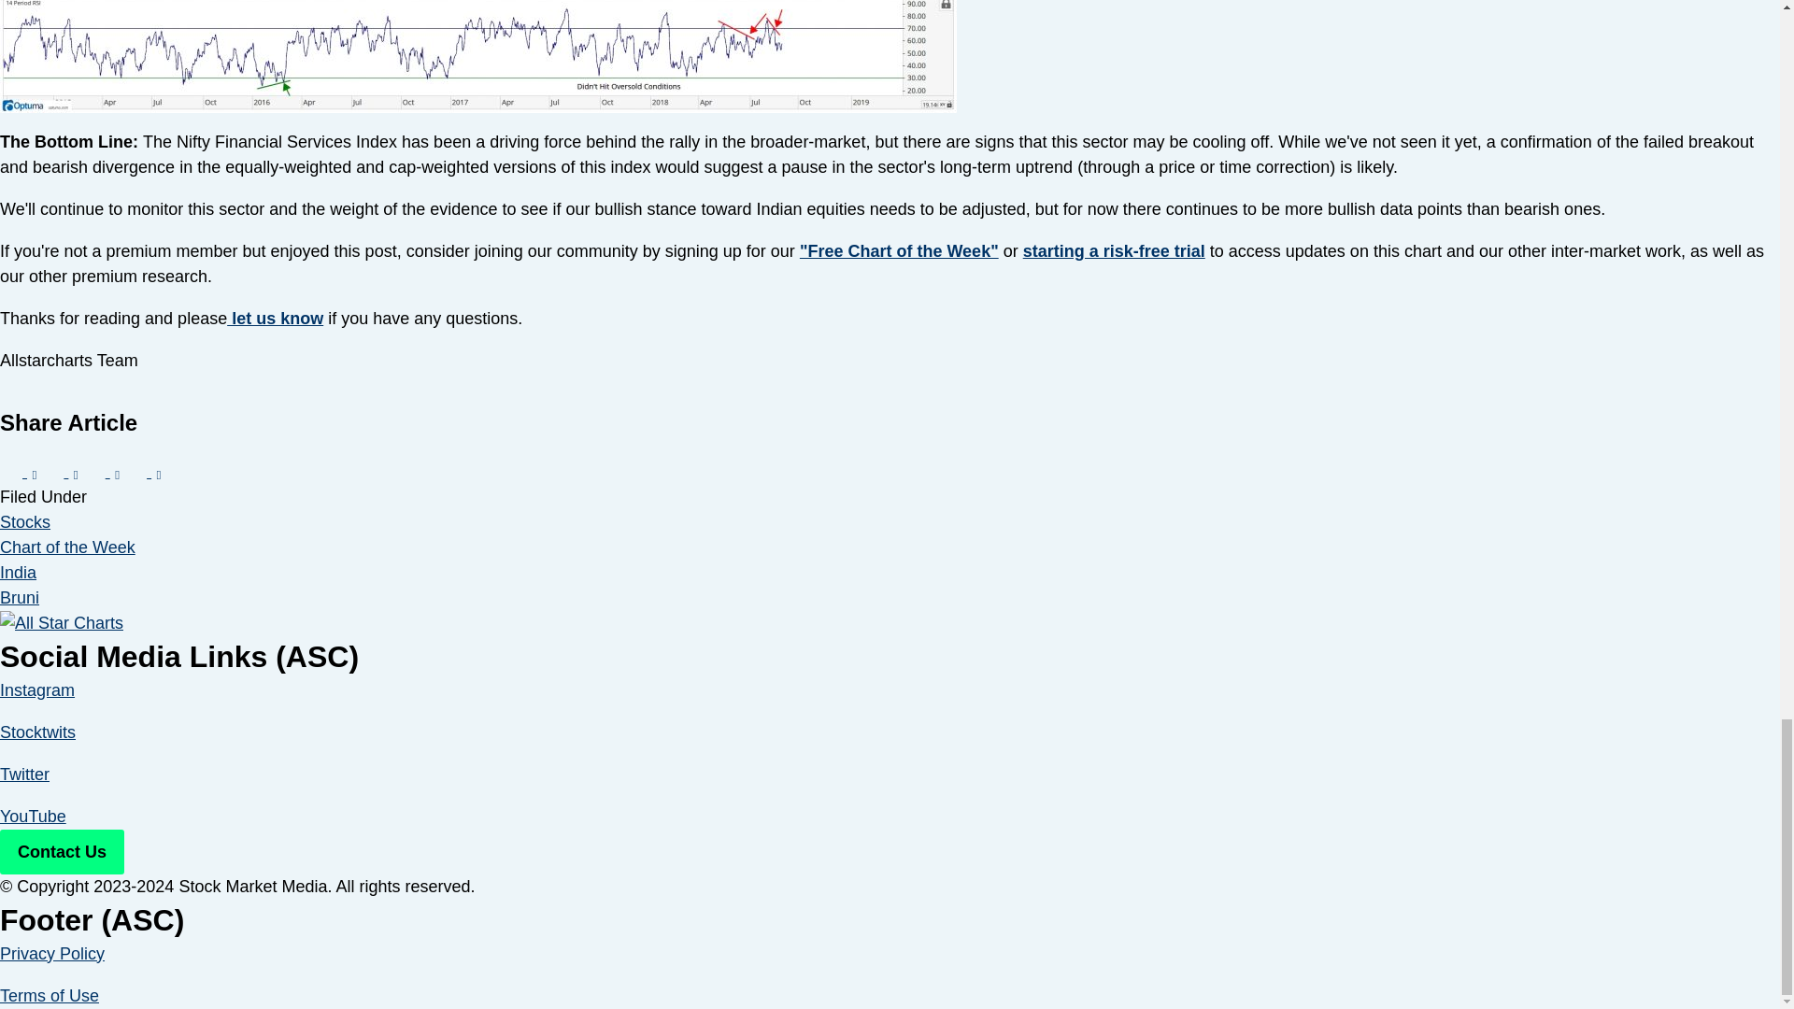  Describe the element at coordinates (20, 598) in the screenshot. I see `Bruni` at that location.